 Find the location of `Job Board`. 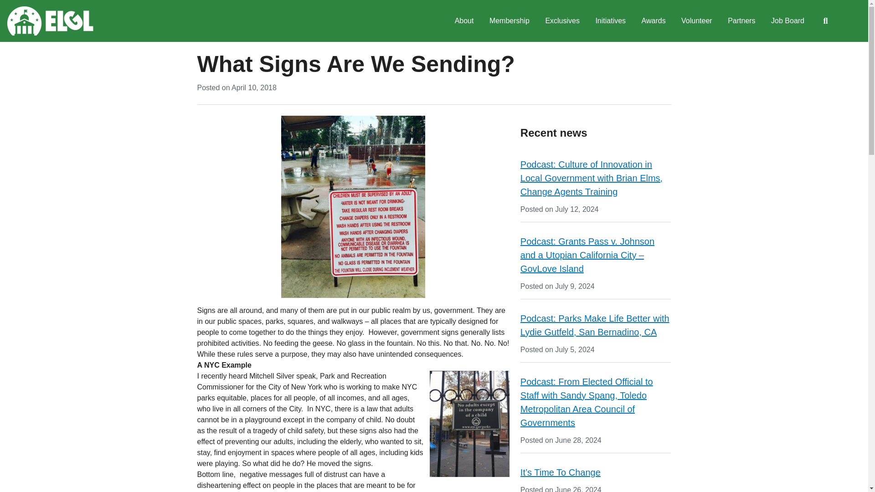

Job Board is located at coordinates (787, 21).